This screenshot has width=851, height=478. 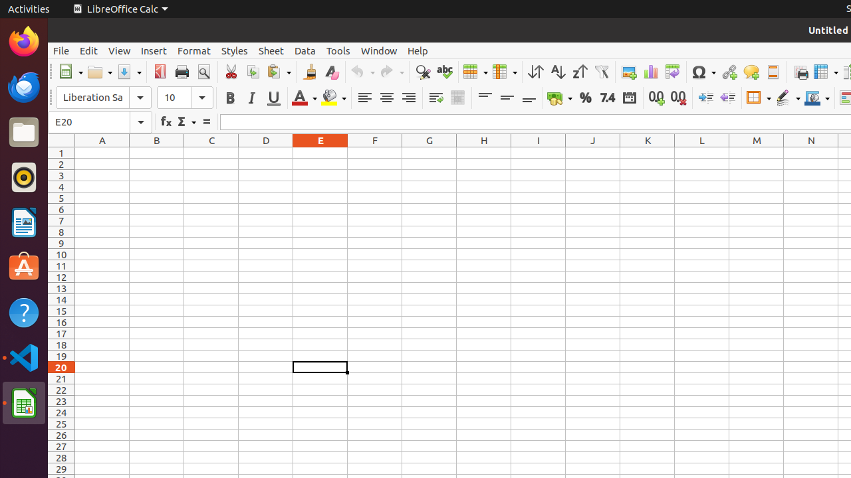 What do you see at coordinates (364, 98) in the screenshot?
I see `Align Left` at bounding box center [364, 98].